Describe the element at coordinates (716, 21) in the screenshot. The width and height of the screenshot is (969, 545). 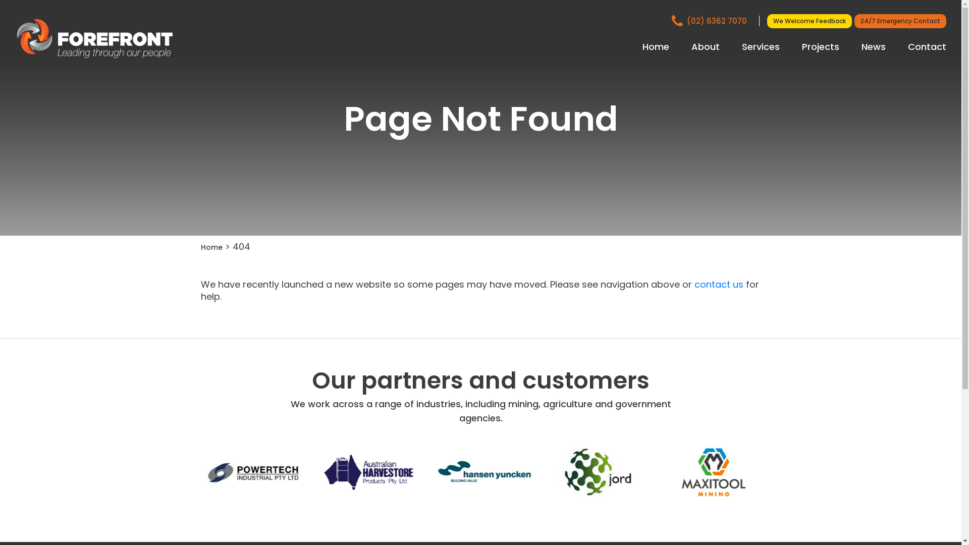
I see `(02) 6362 7070` at that location.